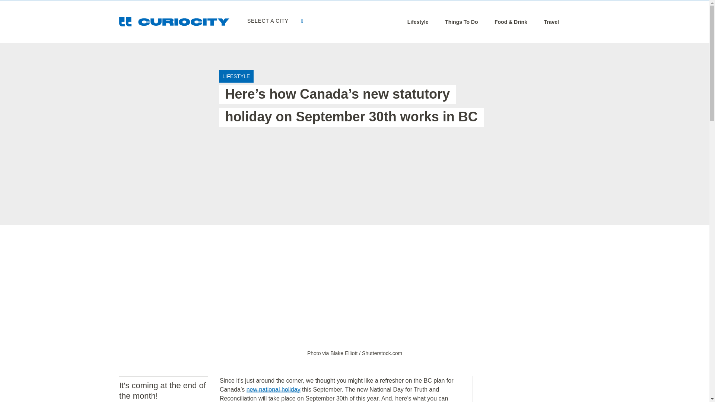 The height and width of the screenshot is (402, 715). What do you see at coordinates (174, 22) in the screenshot?
I see `goes to Home` at bounding box center [174, 22].